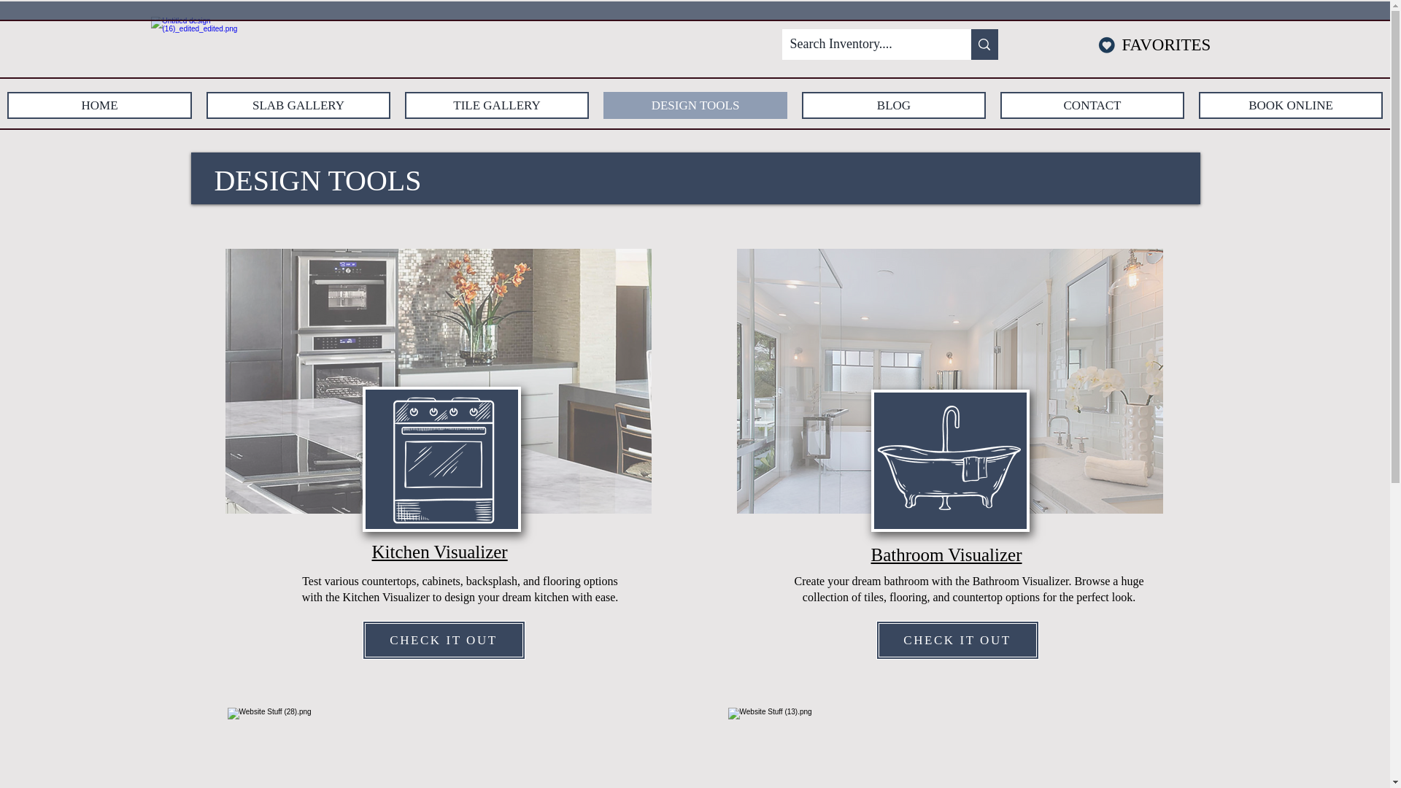 The image size is (1401, 788). What do you see at coordinates (1092, 105) in the screenshot?
I see `CONTACT` at bounding box center [1092, 105].